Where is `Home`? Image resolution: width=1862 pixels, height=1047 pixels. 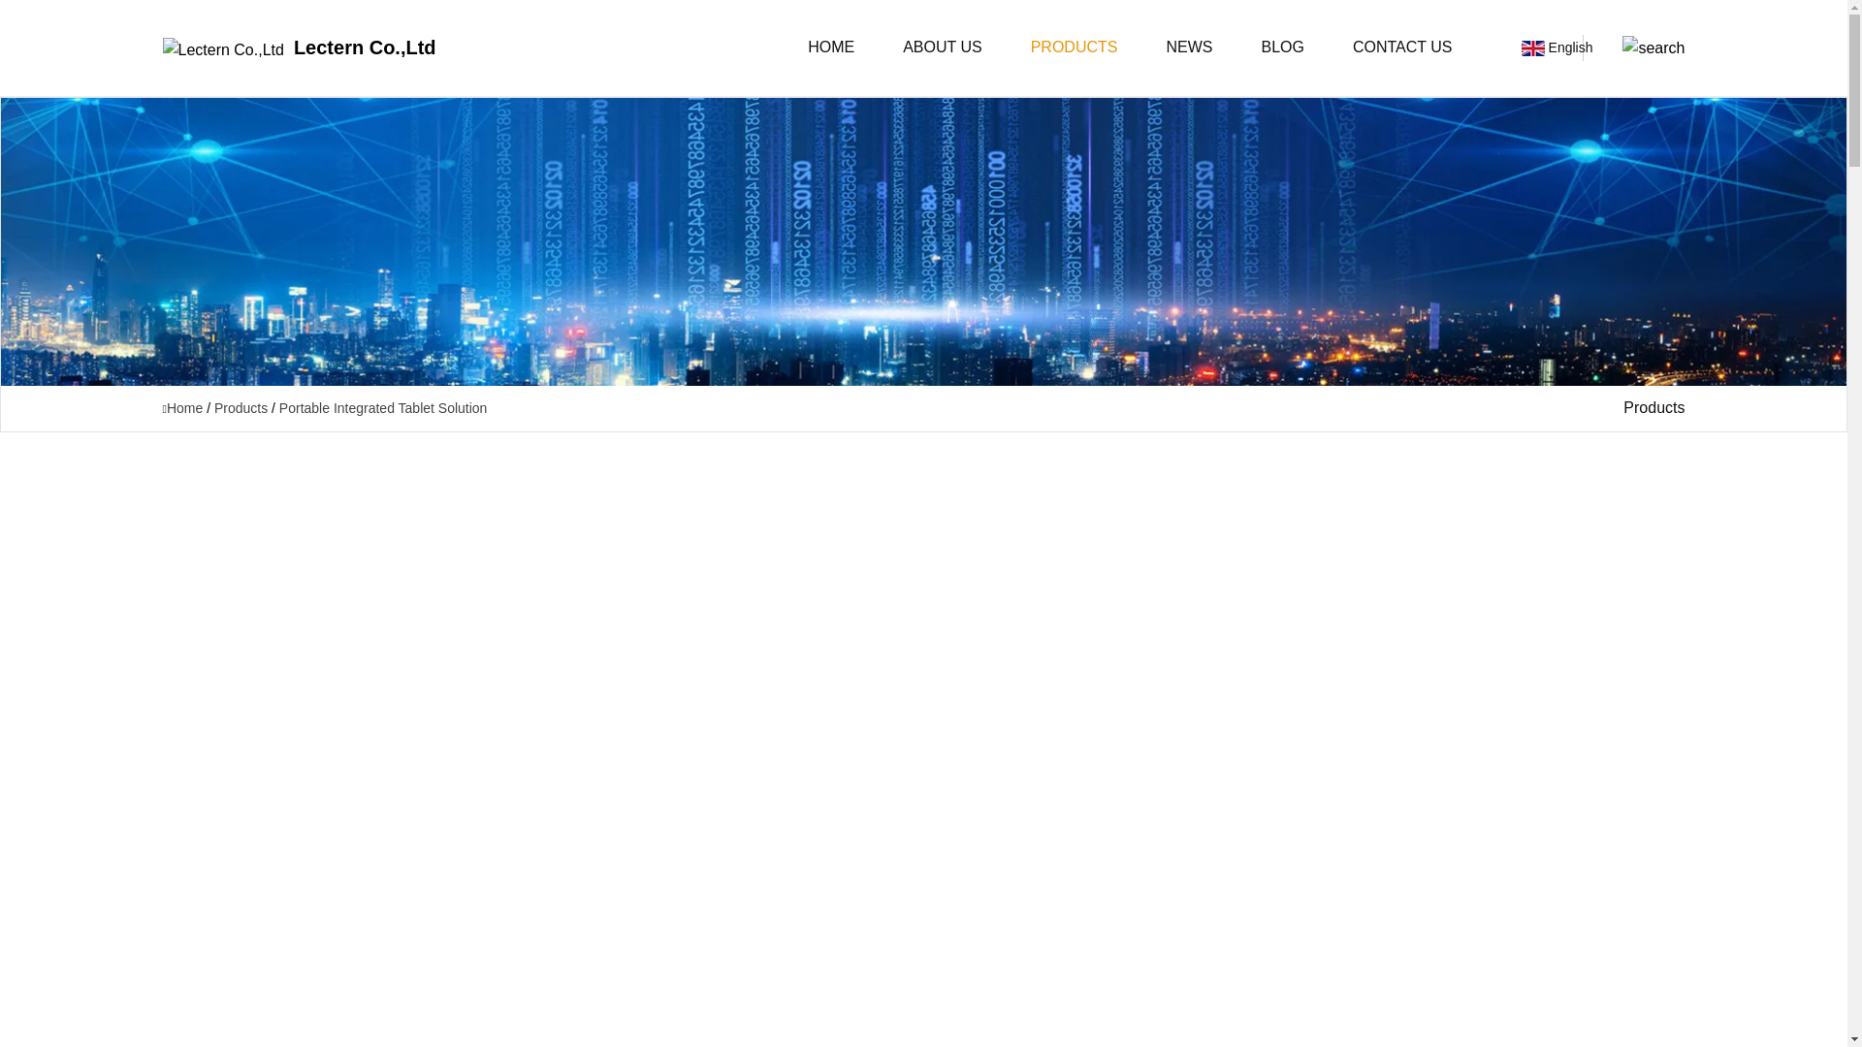
Home is located at coordinates (184, 407).